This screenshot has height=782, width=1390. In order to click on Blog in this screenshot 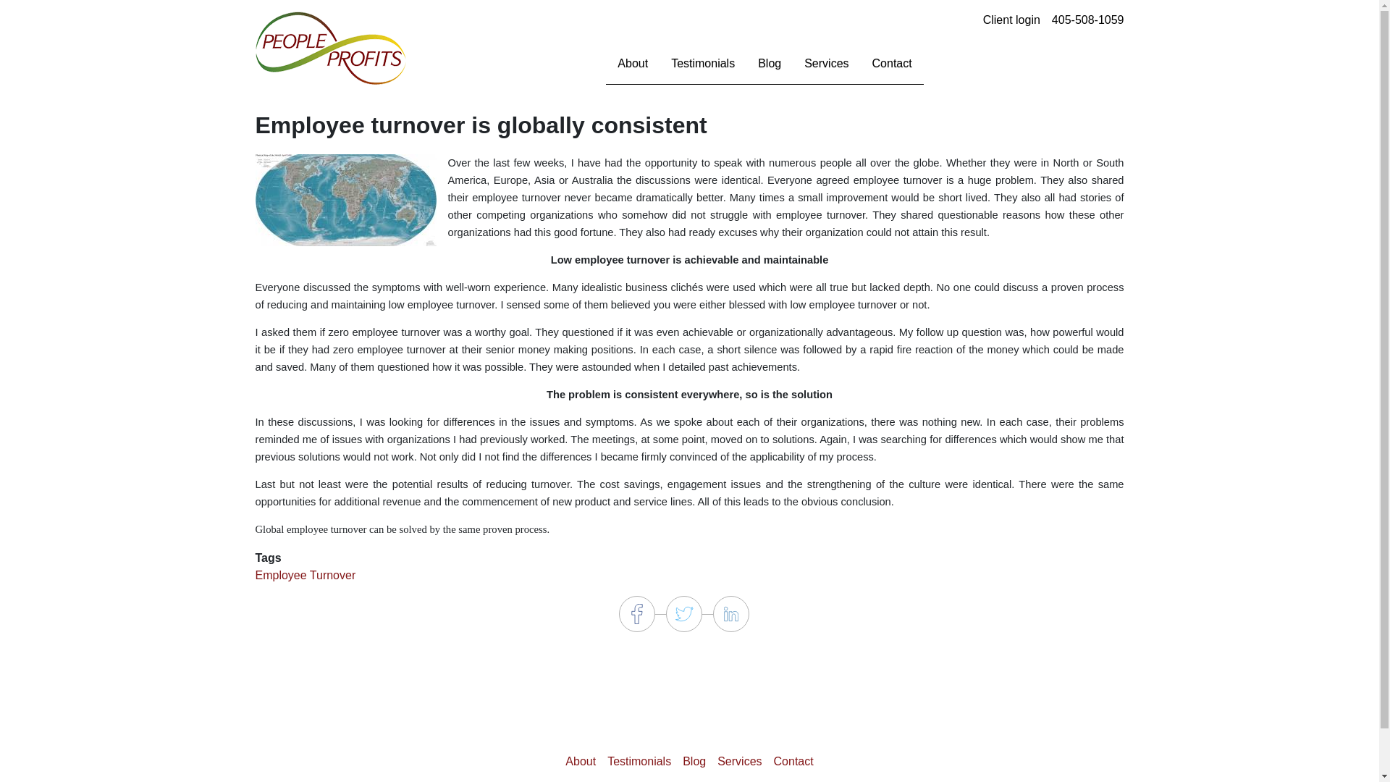, I will do `click(769, 64)`.